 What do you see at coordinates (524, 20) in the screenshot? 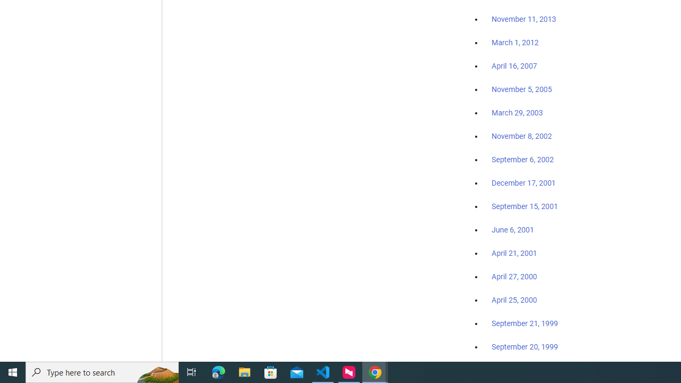
I see `November 11, 2013` at bounding box center [524, 20].